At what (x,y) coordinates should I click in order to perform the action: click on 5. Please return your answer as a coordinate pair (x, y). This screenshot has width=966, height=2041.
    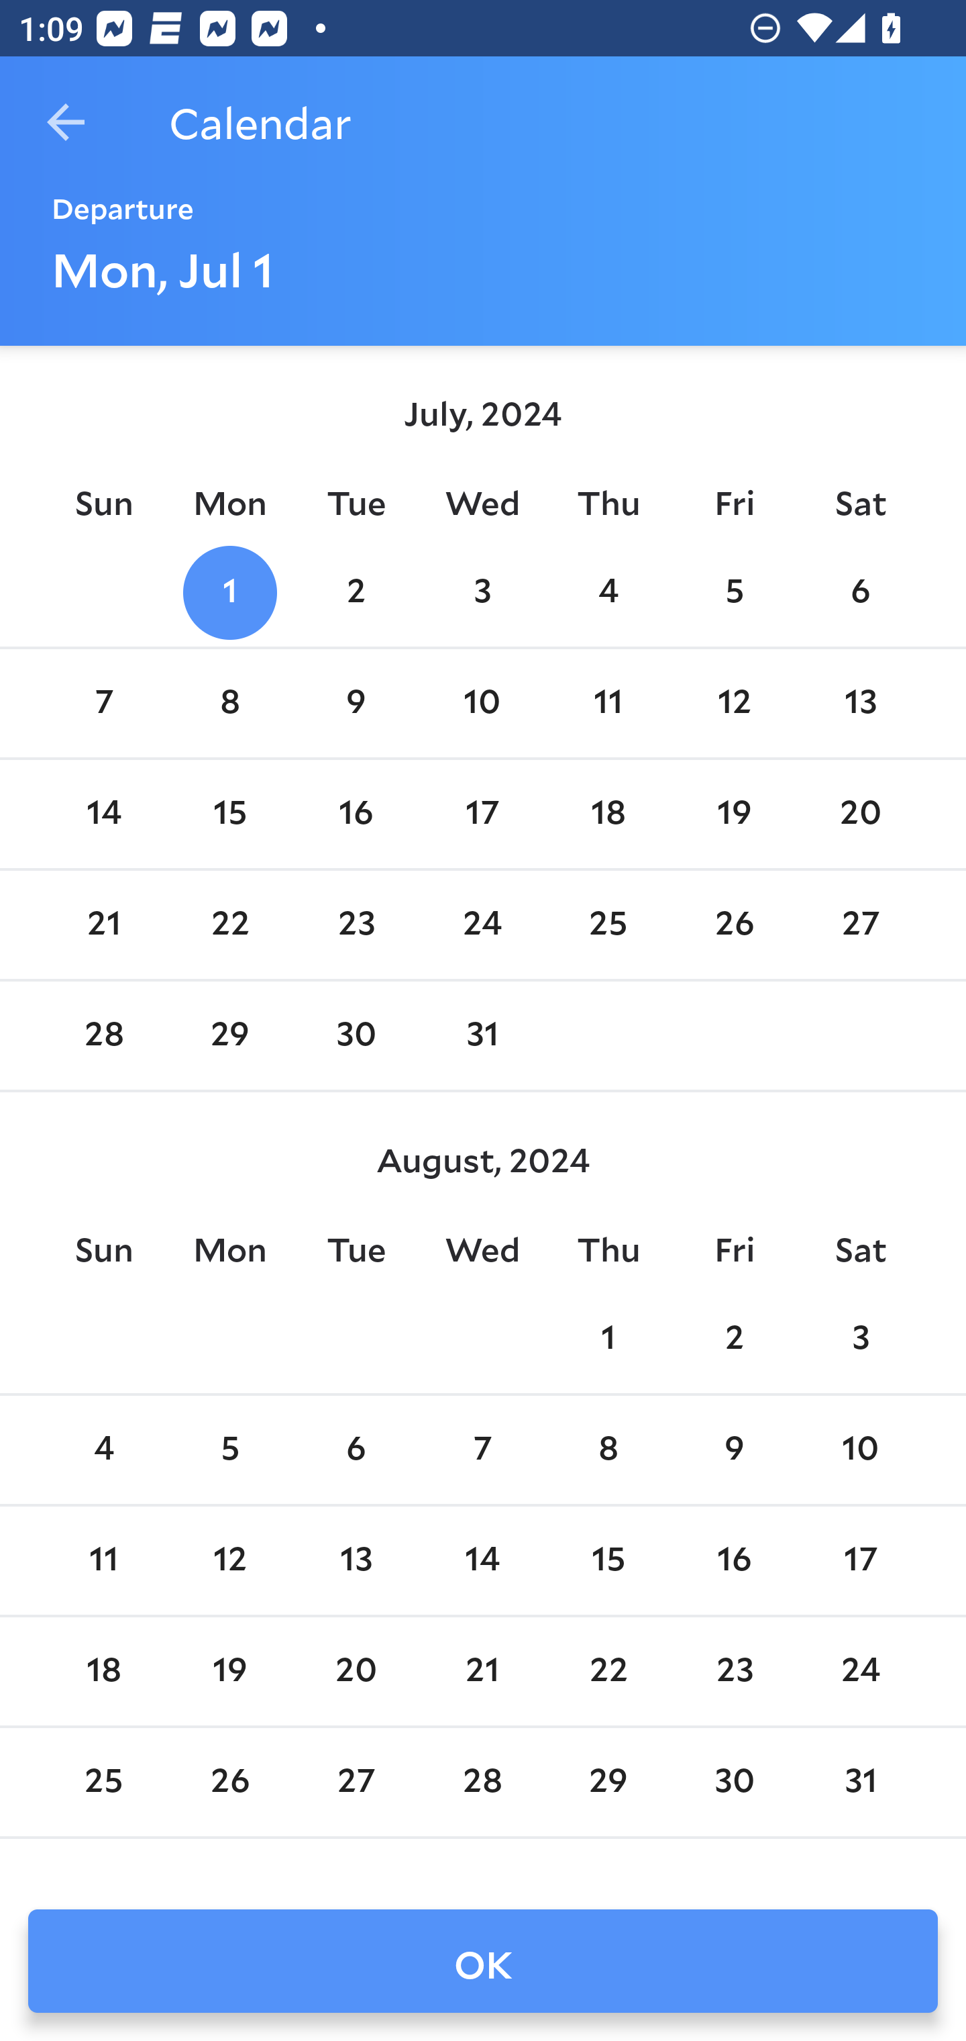
    Looking at the image, I should click on (230, 1451).